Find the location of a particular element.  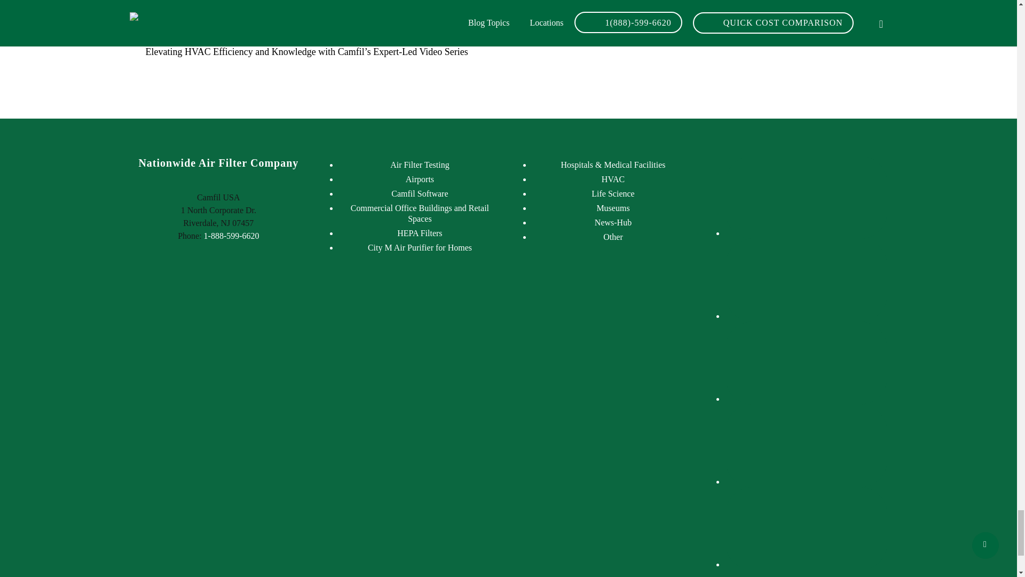

Twitter is located at coordinates (806, 445).